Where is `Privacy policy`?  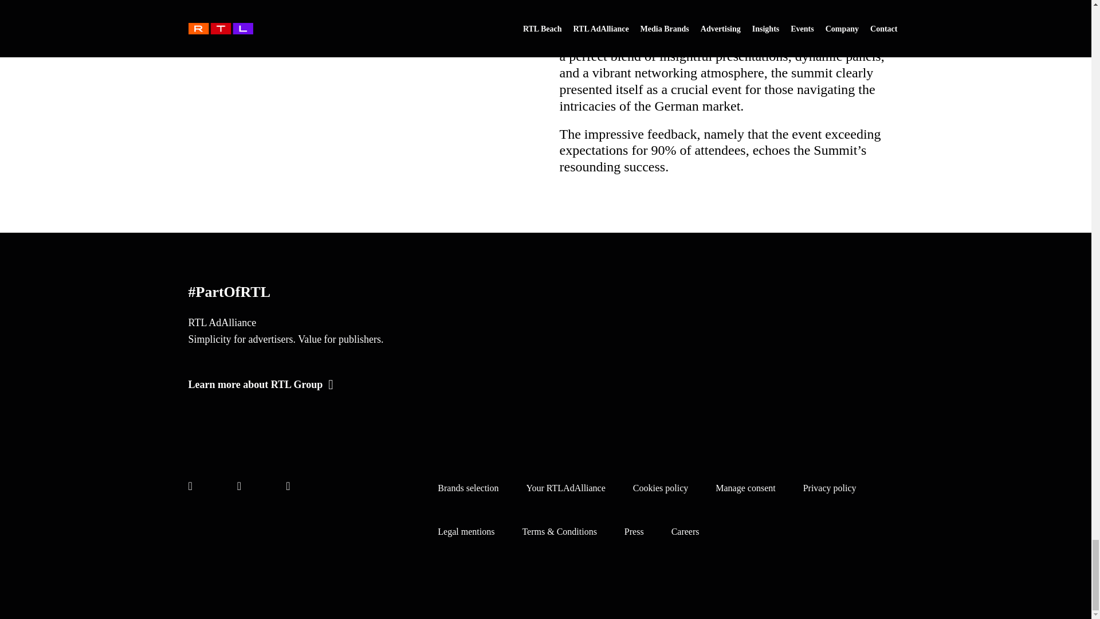
Privacy policy is located at coordinates (830, 488).